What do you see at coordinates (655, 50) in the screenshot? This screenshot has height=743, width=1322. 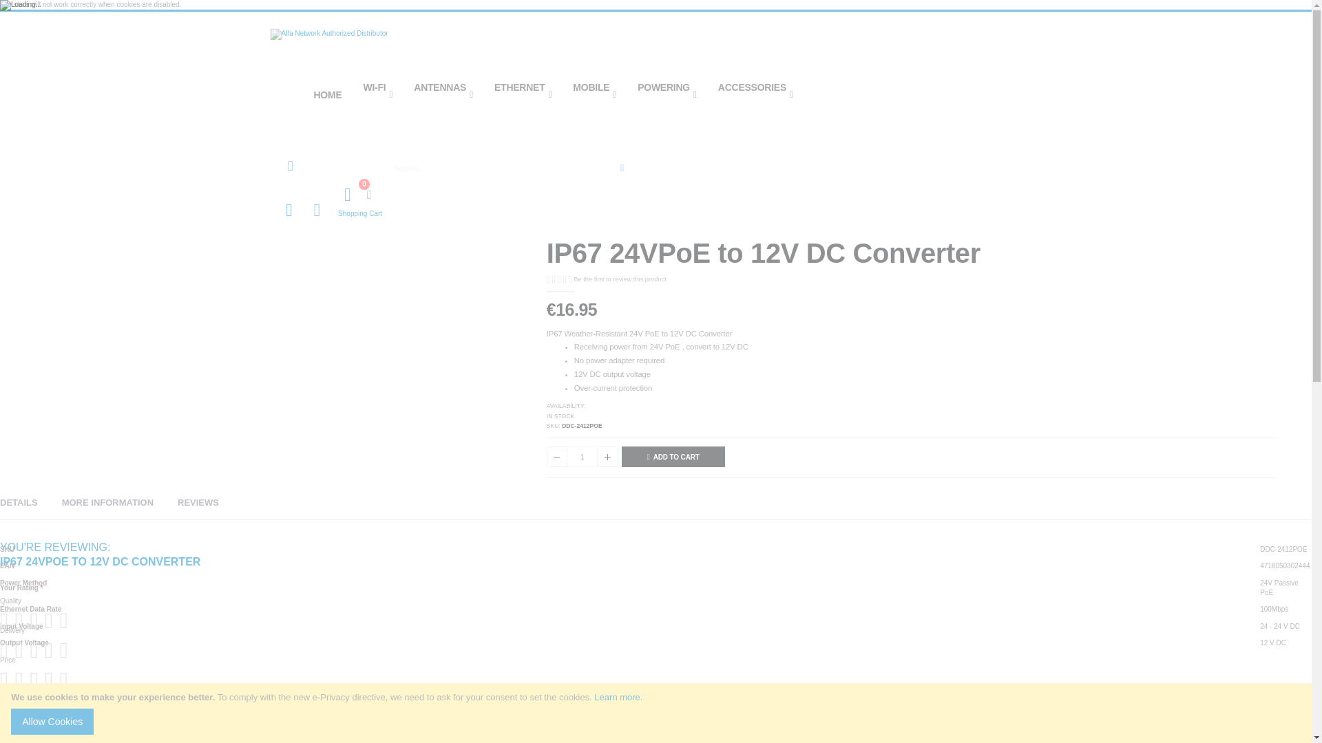 I see `Alfa Network Authorized Distributor` at bounding box center [655, 50].